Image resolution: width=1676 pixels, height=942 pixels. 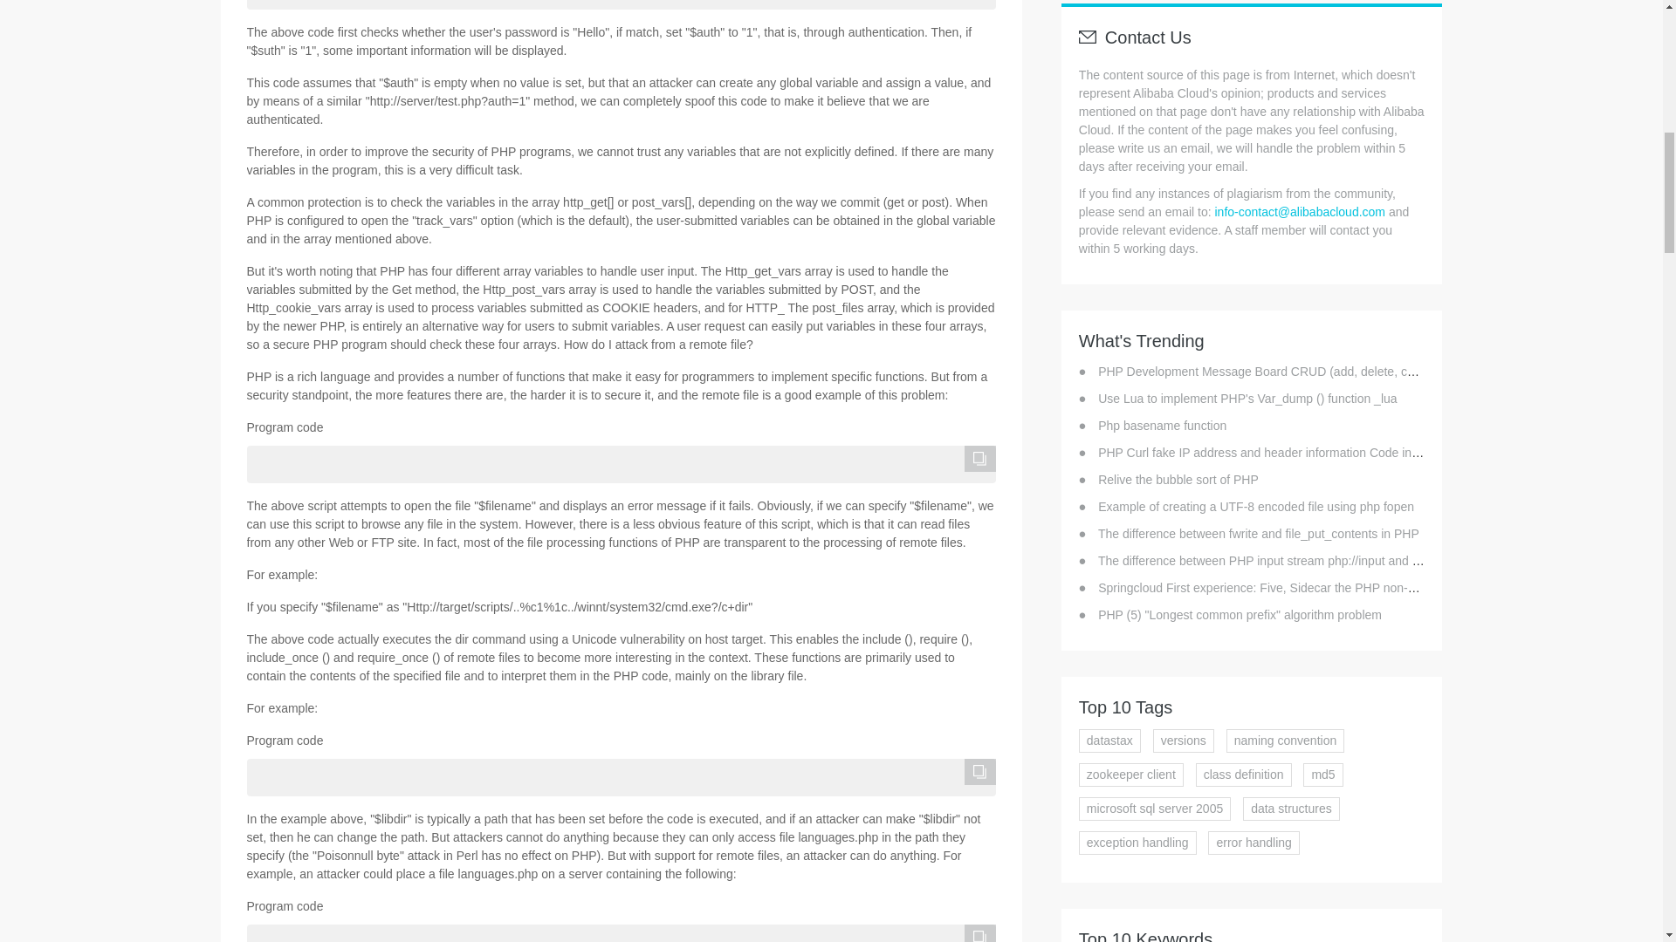 I want to click on exception handling, so click(x=1137, y=843).